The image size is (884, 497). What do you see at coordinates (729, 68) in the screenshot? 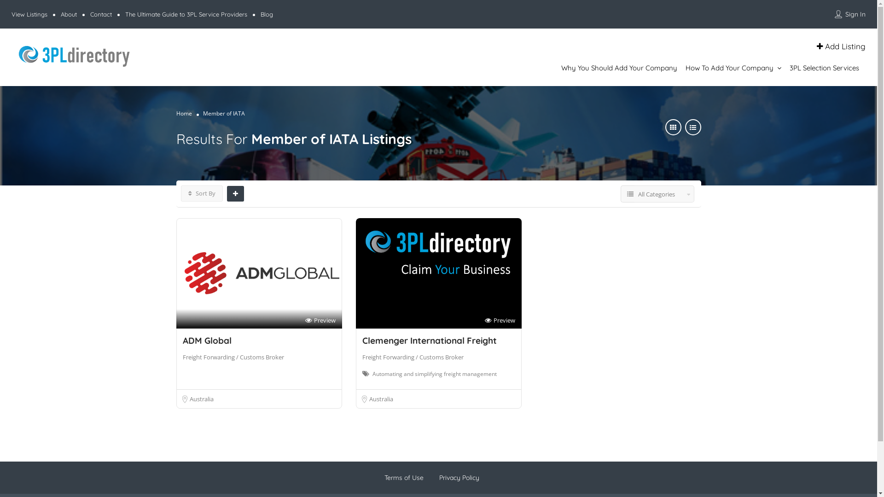
I see `How To Add Your Company` at bounding box center [729, 68].